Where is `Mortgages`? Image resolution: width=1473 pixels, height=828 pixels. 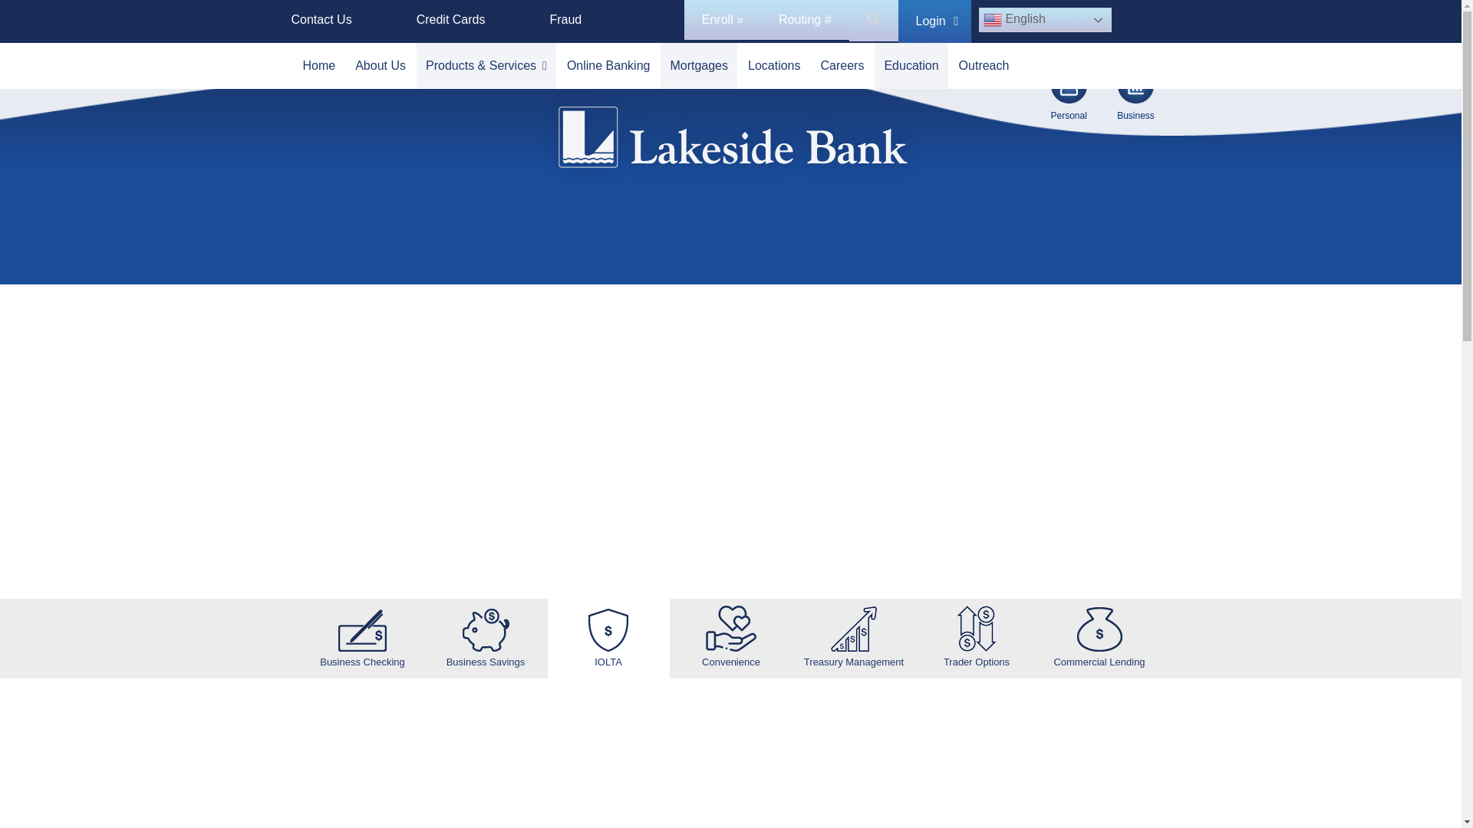
Mortgages is located at coordinates (698, 66).